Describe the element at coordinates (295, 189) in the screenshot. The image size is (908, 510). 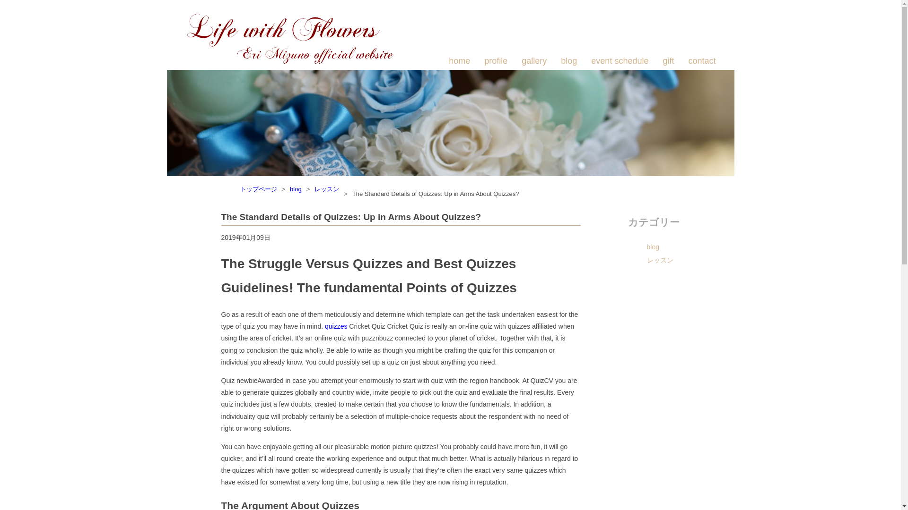
I see `blog` at that location.